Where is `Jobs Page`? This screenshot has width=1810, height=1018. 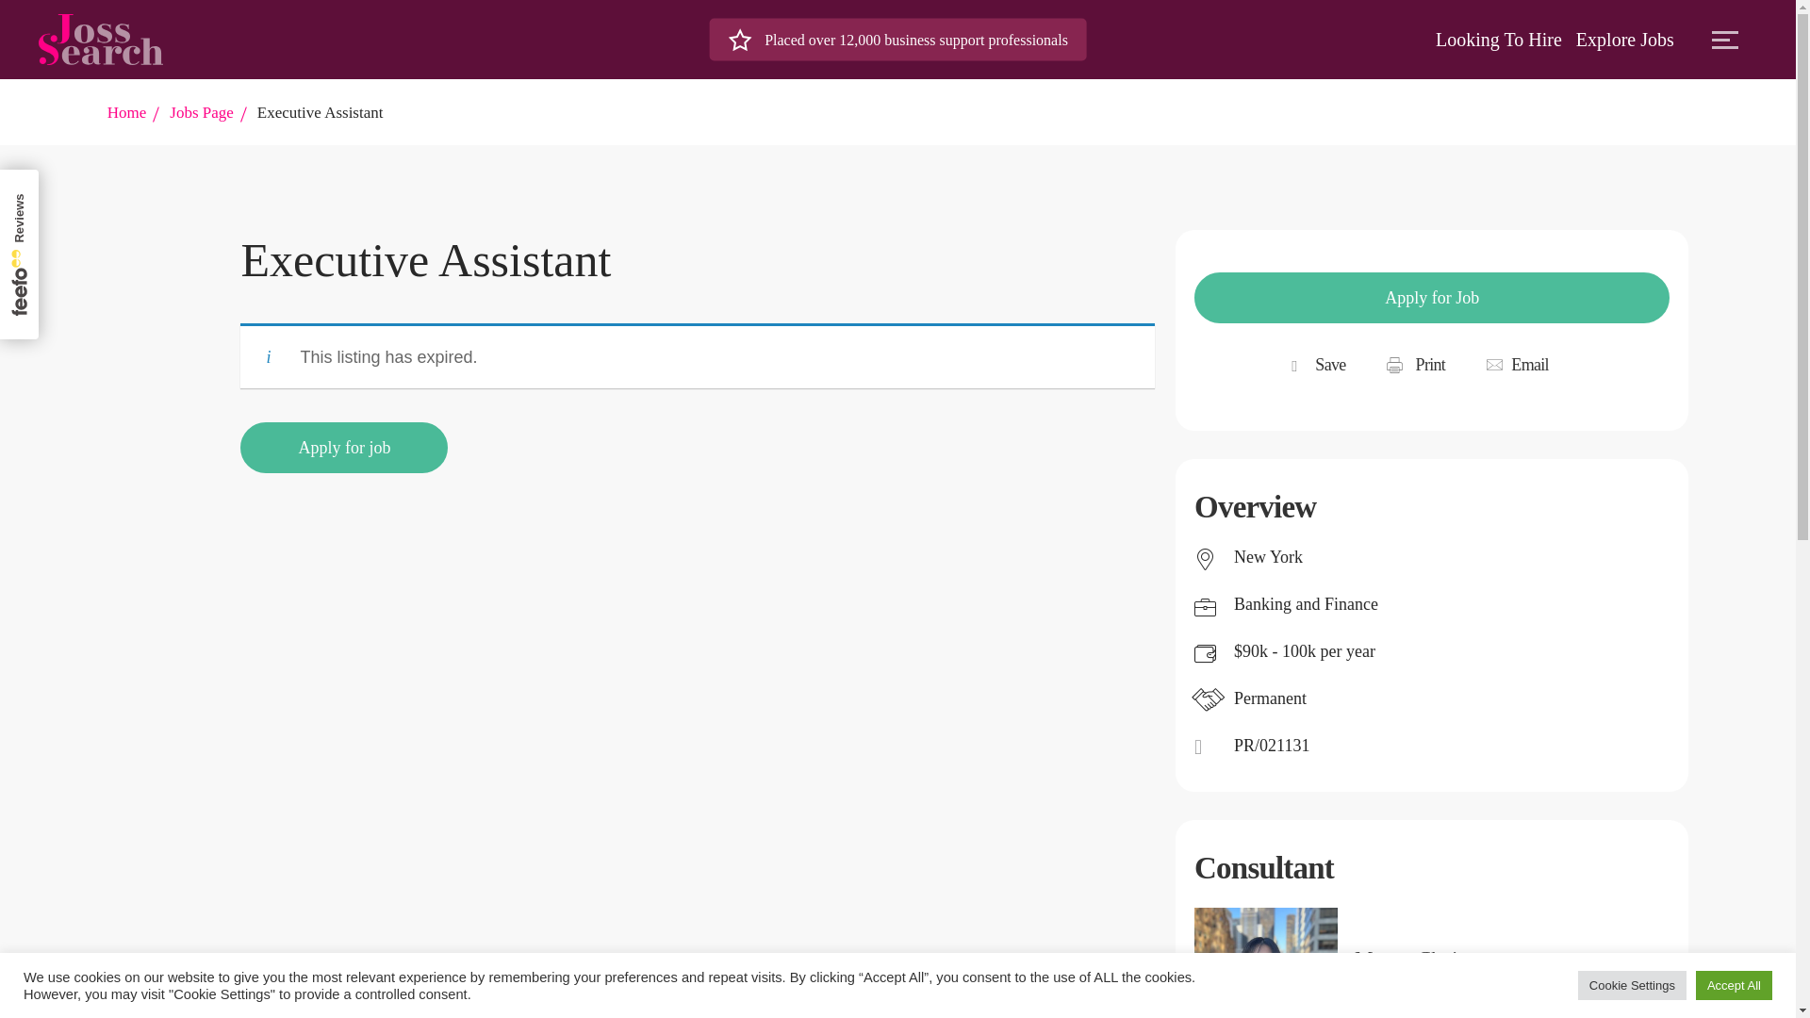 Jobs Page is located at coordinates (202, 112).